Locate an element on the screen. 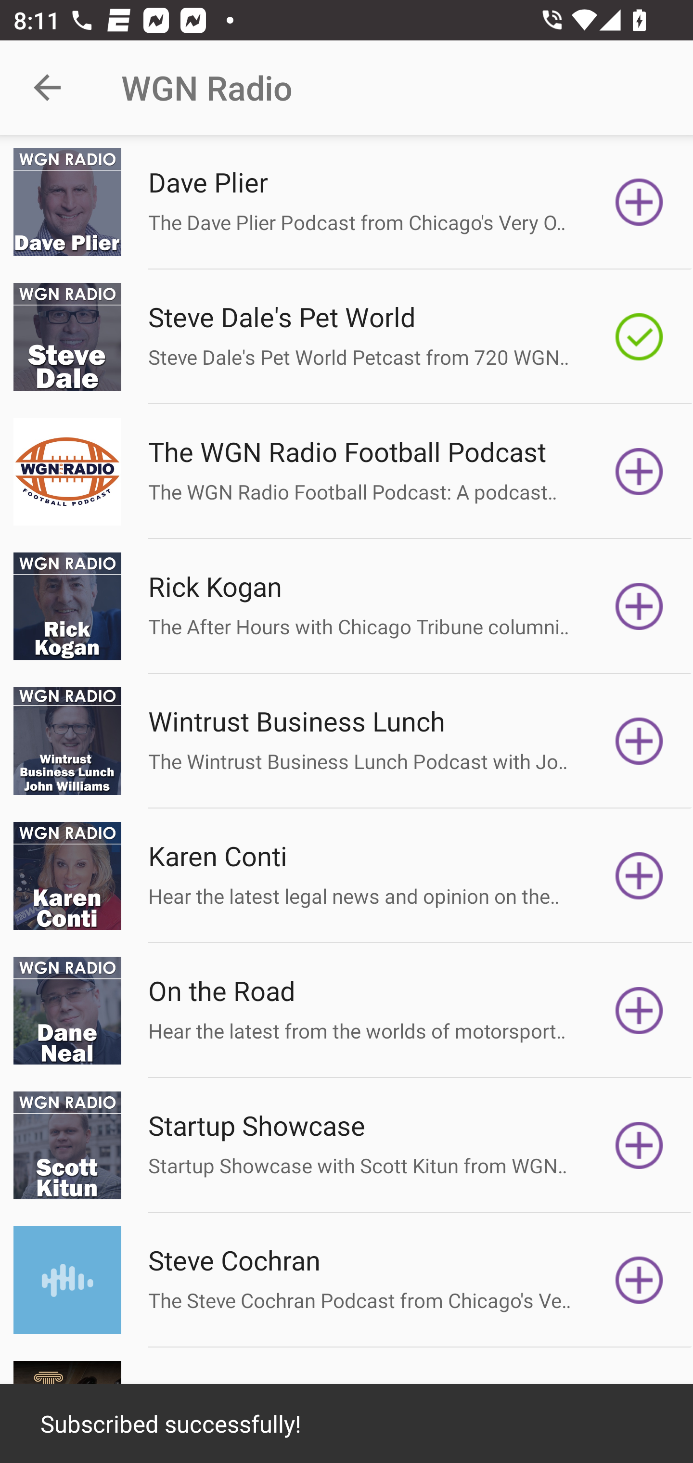  Subscribe is located at coordinates (639, 741).